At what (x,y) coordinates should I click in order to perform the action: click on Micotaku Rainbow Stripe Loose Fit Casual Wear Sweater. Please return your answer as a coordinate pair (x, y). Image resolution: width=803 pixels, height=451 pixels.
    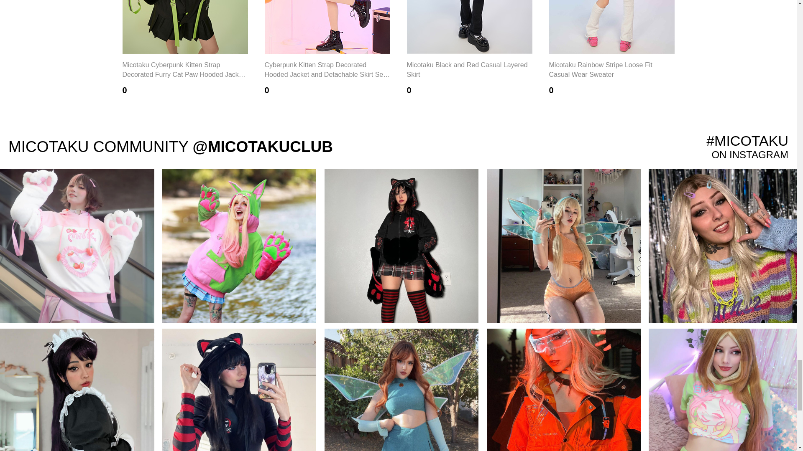
    Looking at the image, I should click on (611, 27).